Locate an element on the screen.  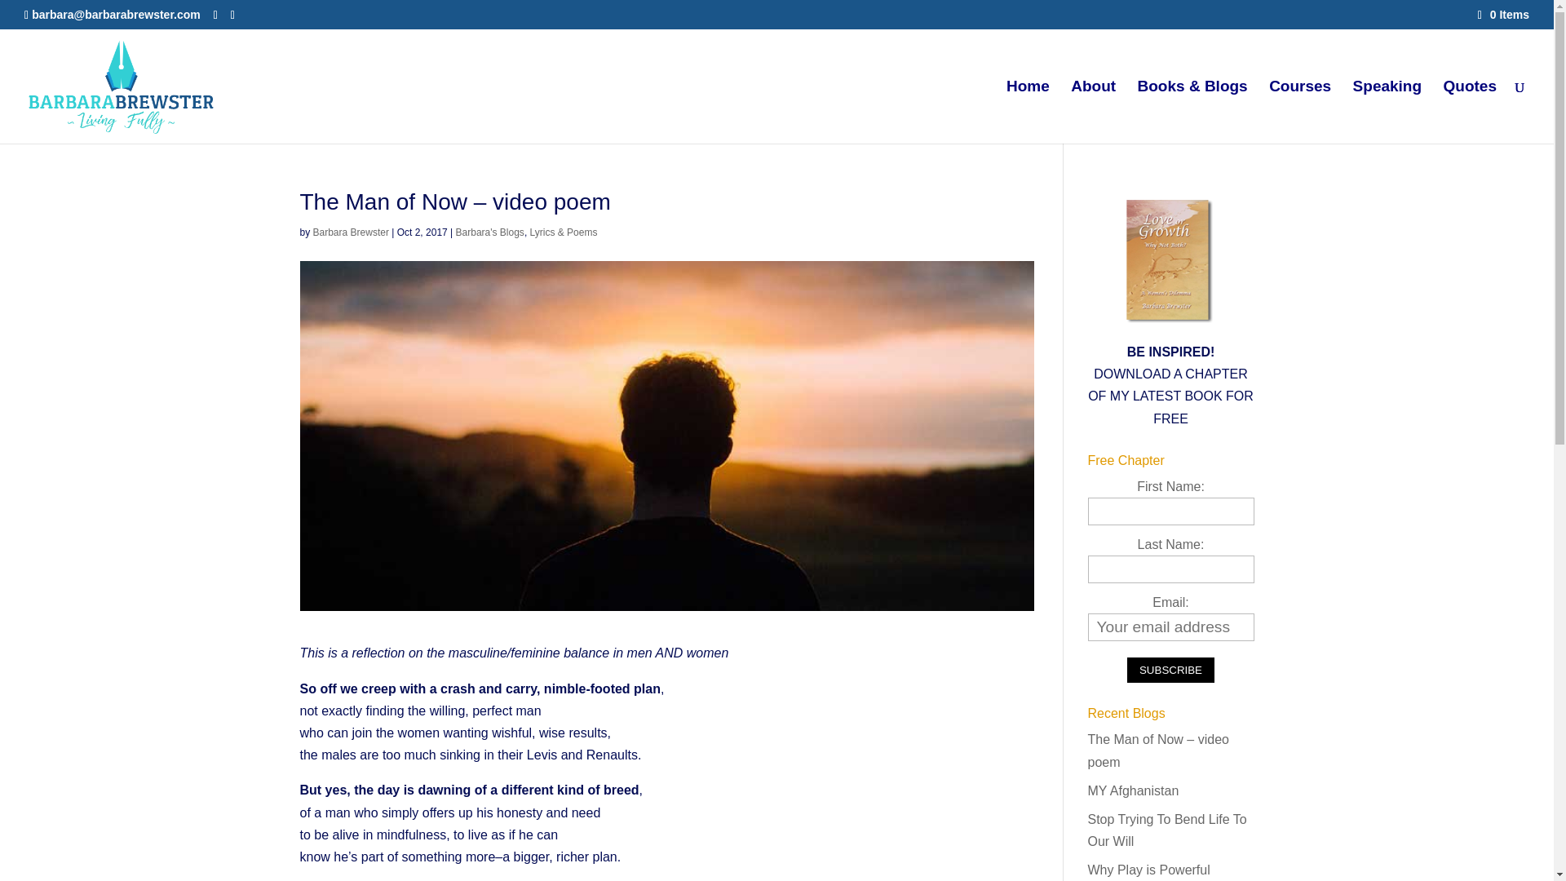
Barbara's Blogs is located at coordinates (489, 232).